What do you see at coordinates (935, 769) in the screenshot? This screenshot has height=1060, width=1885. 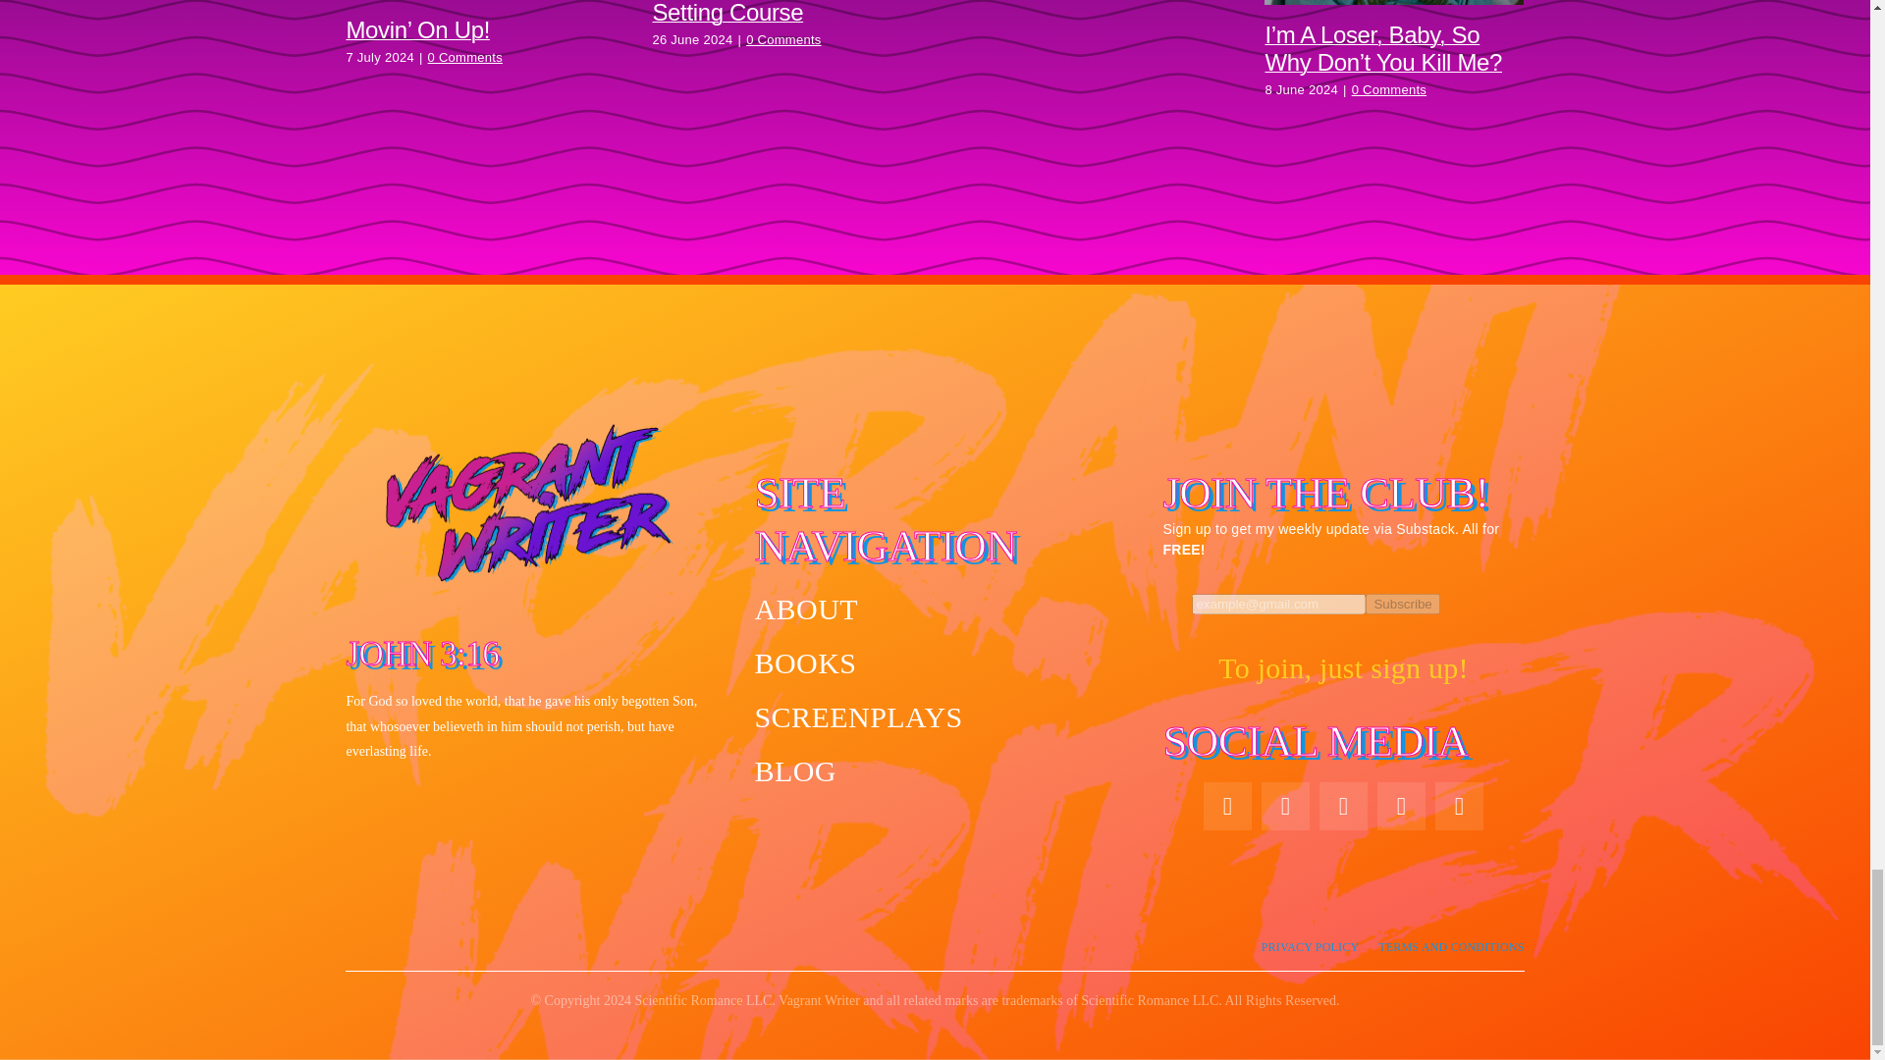 I see `BLOG` at bounding box center [935, 769].